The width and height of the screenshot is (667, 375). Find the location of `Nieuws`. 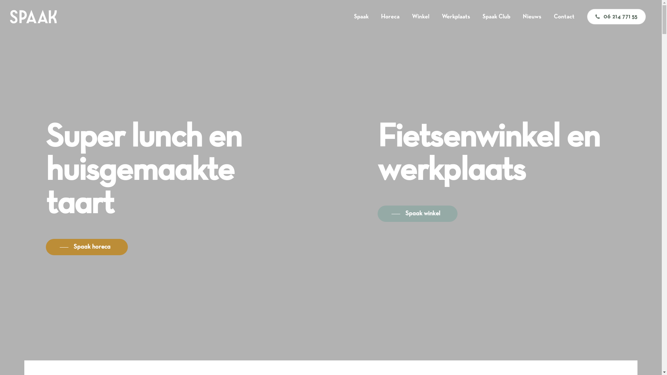

Nieuws is located at coordinates (532, 17).